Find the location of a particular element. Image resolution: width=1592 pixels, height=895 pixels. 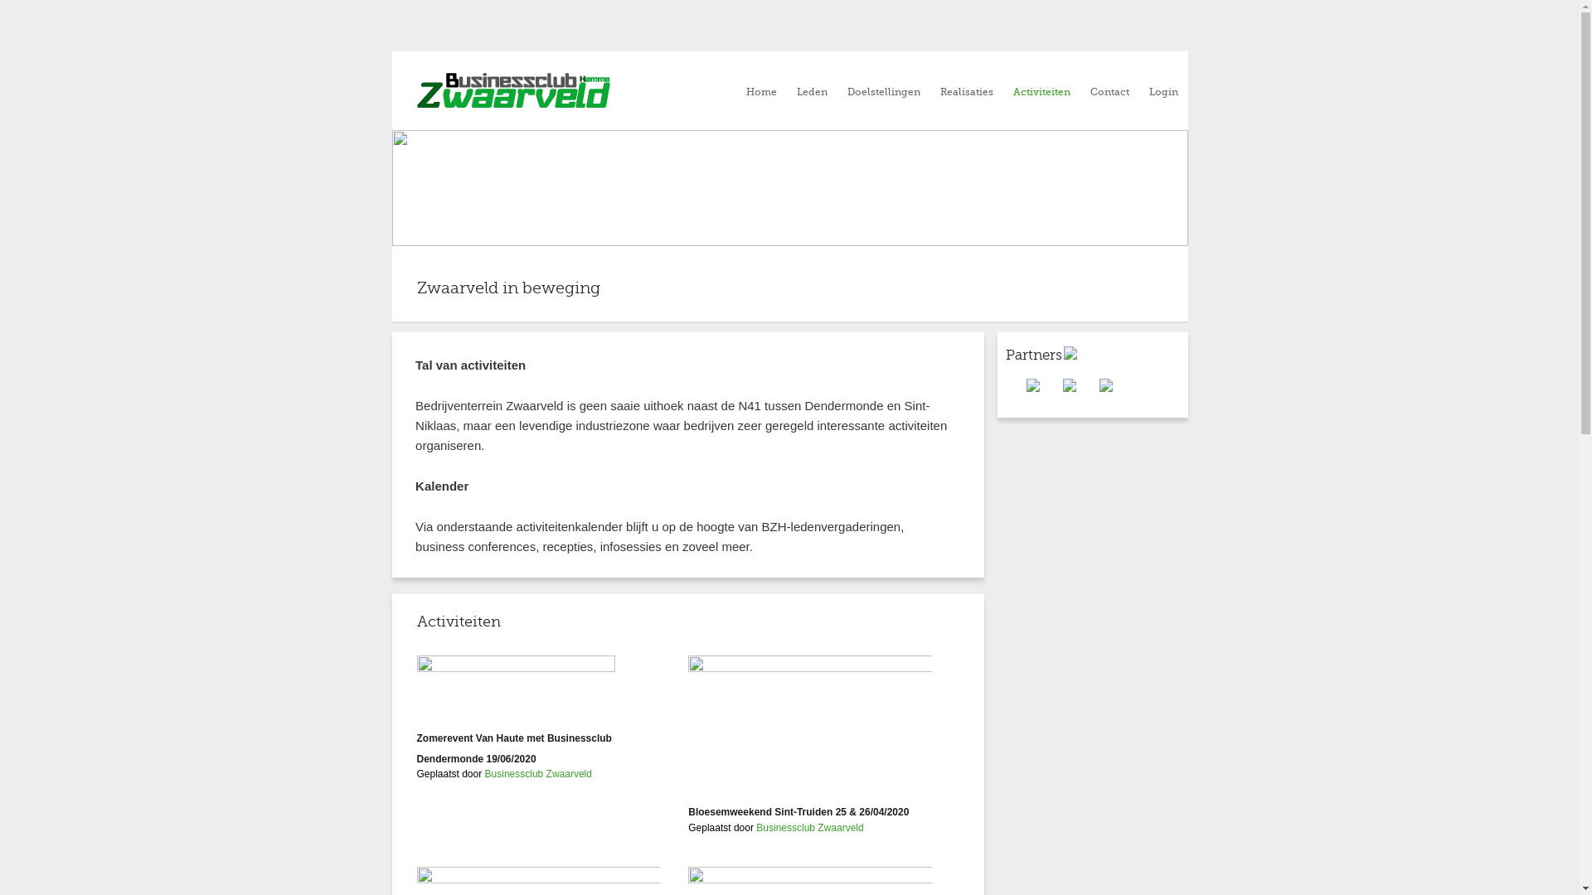

Activiteiten is located at coordinates (1041, 93).